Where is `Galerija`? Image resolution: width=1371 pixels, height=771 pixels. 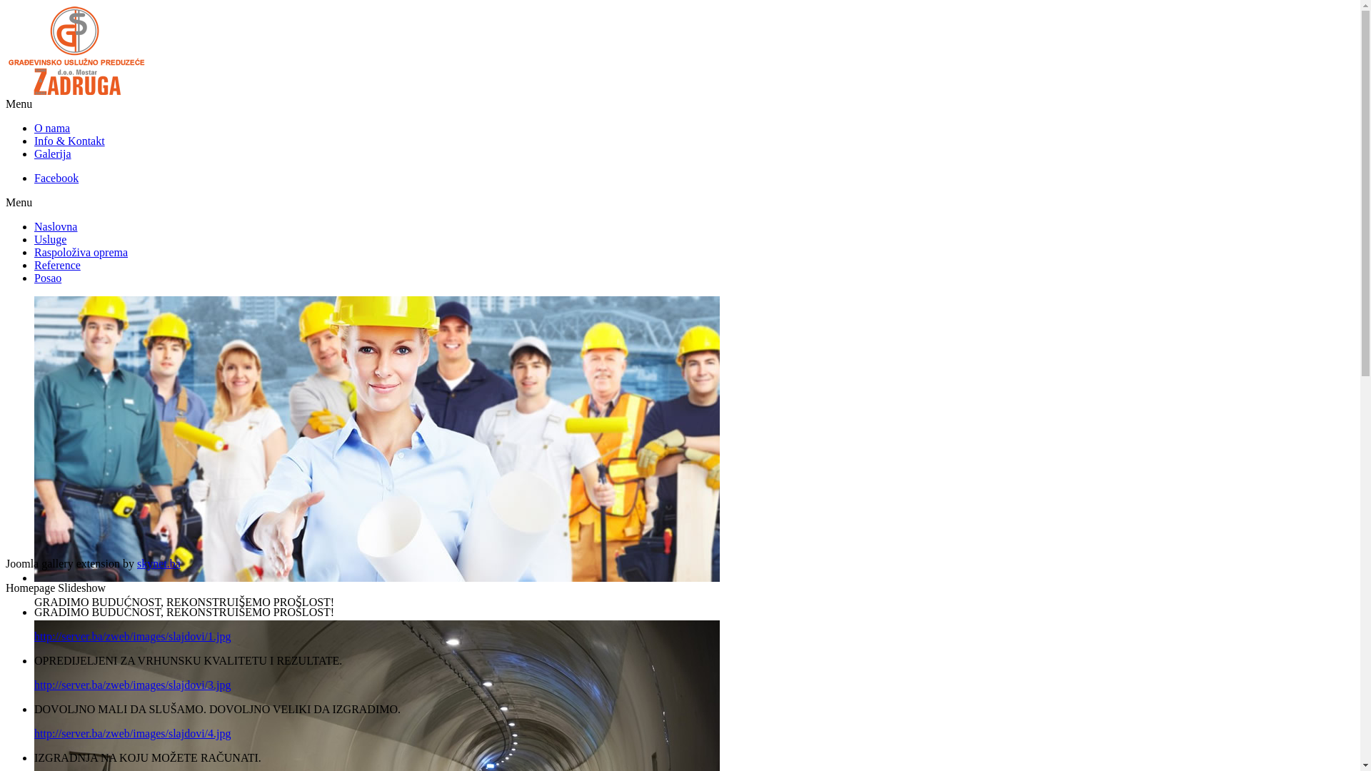 Galerija is located at coordinates (53, 154).